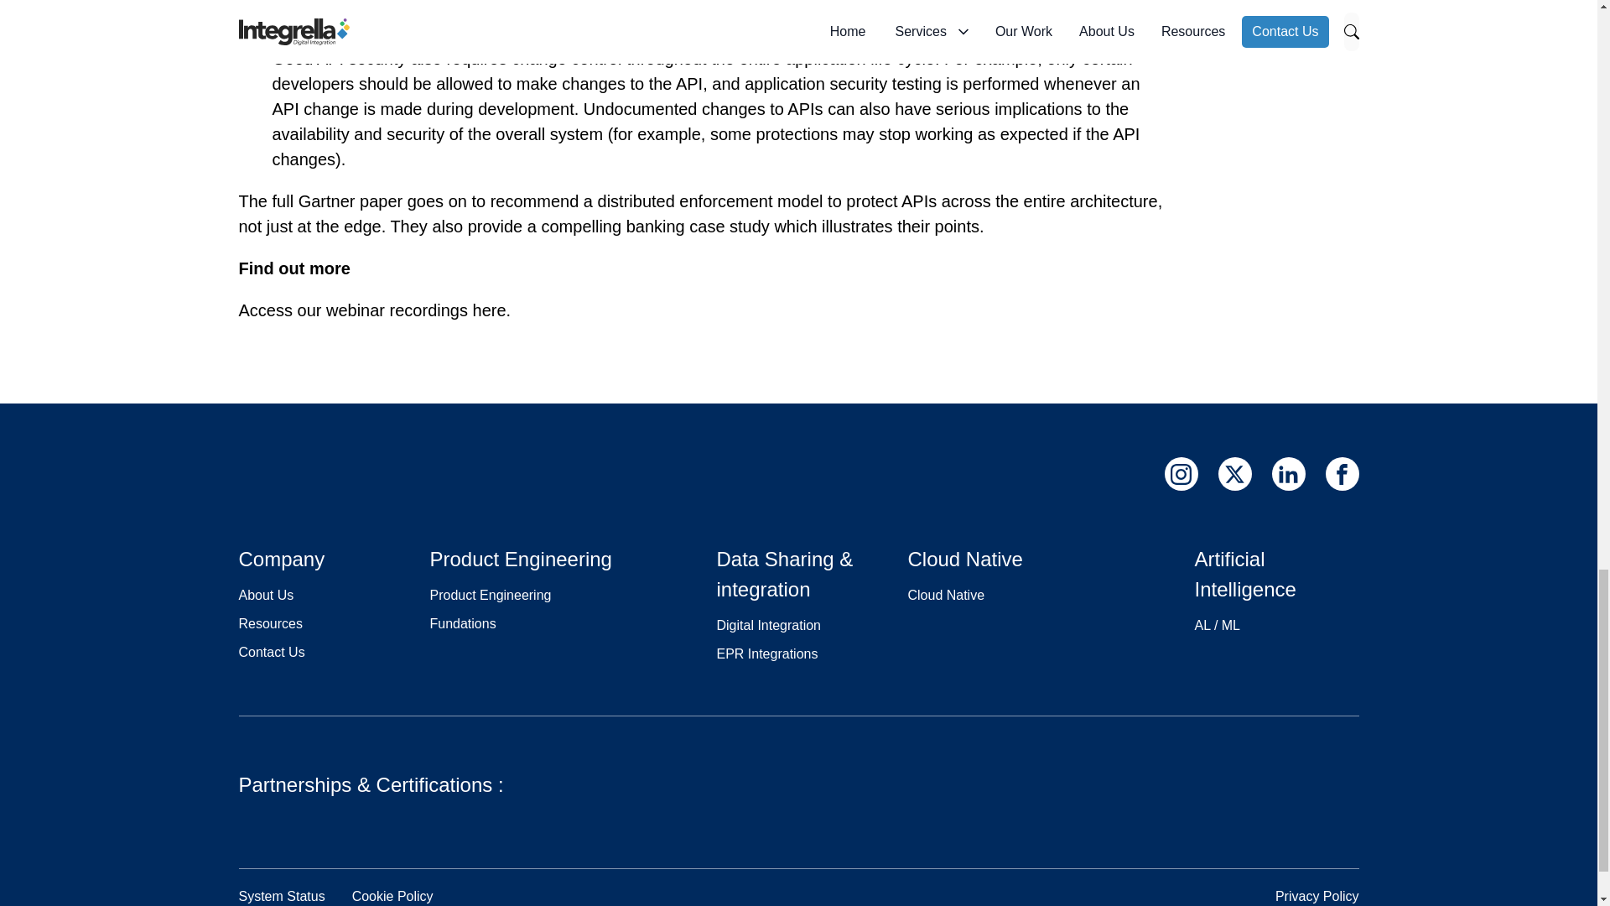 The height and width of the screenshot is (906, 1610). I want to click on Fundations, so click(463, 623).